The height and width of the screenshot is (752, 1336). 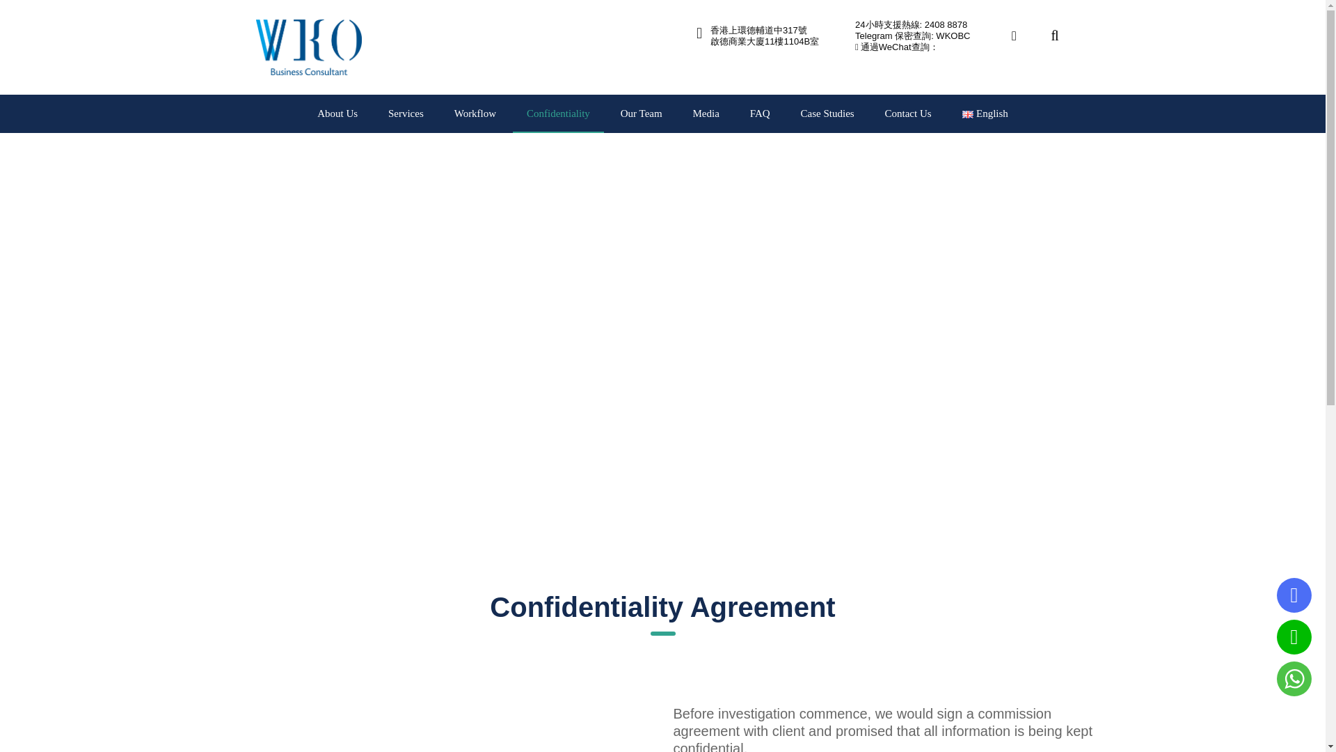 What do you see at coordinates (706, 114) in the screenshot?
I see `Media` at bounding box center [706, 114].